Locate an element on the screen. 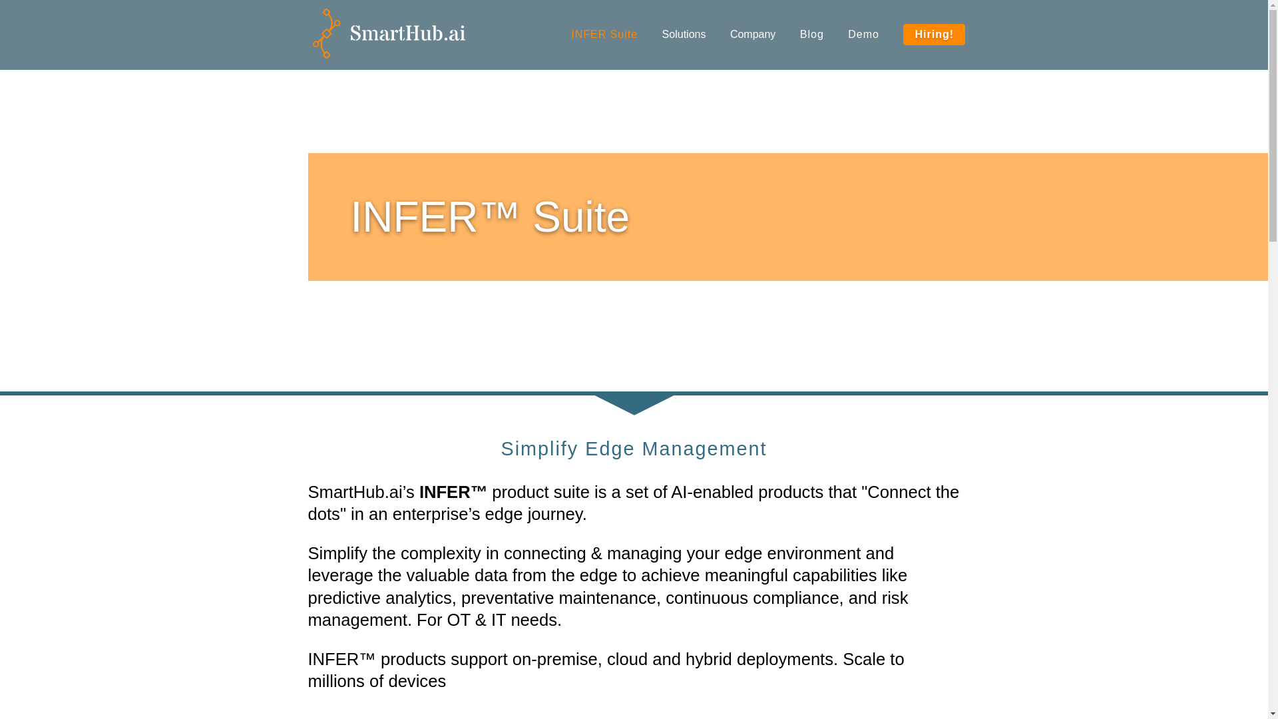 The width and height of the screenshot is (1278, 719). Demo is located at coordinates (863, 35).